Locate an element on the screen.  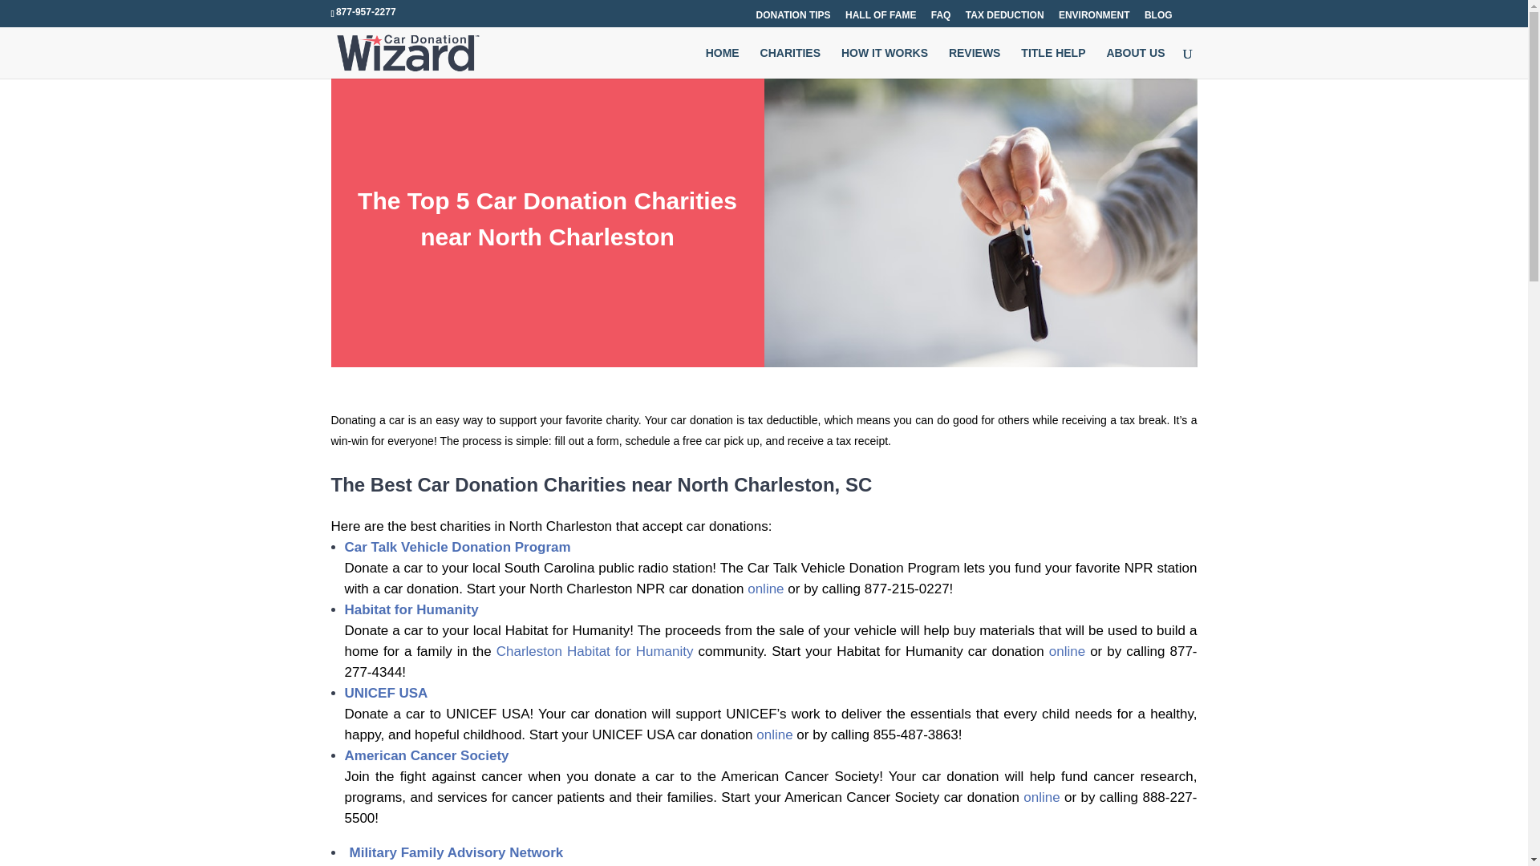
Car Talk Vehicle Donation Program is located at coordinates (458, 547).